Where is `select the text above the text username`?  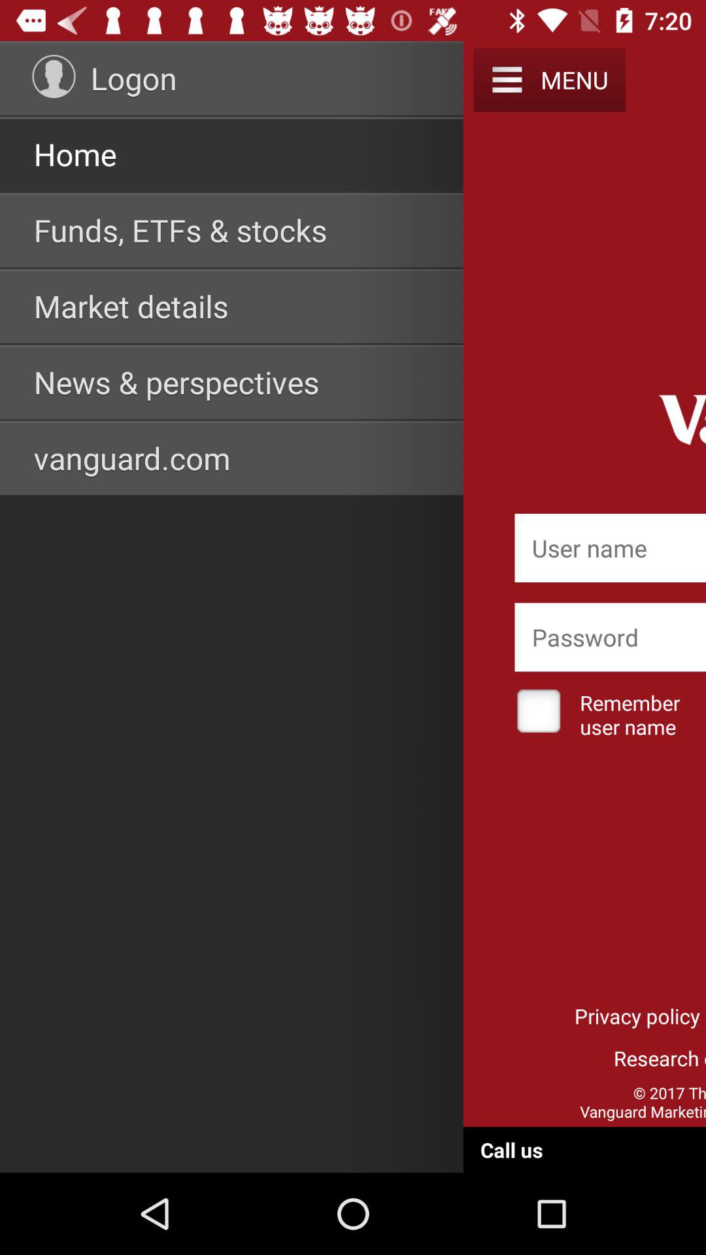 select the text above the text username is located at coordinates (611, 637).